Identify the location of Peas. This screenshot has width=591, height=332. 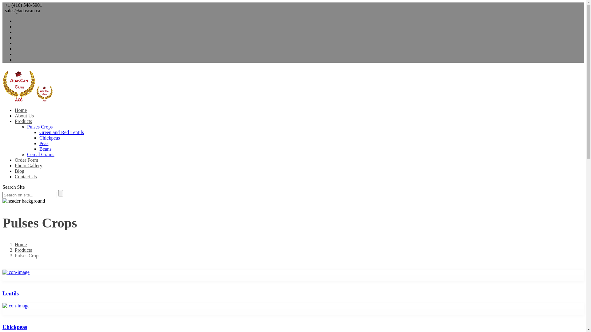
(44, 143).